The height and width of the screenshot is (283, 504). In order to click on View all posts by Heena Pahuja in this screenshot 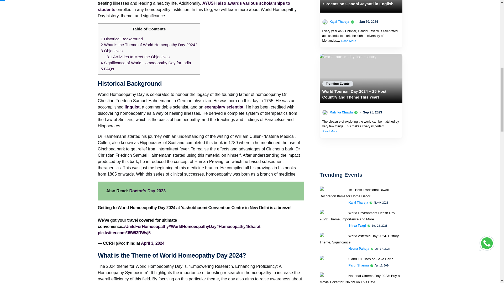, I will do `click(359, 248)`.